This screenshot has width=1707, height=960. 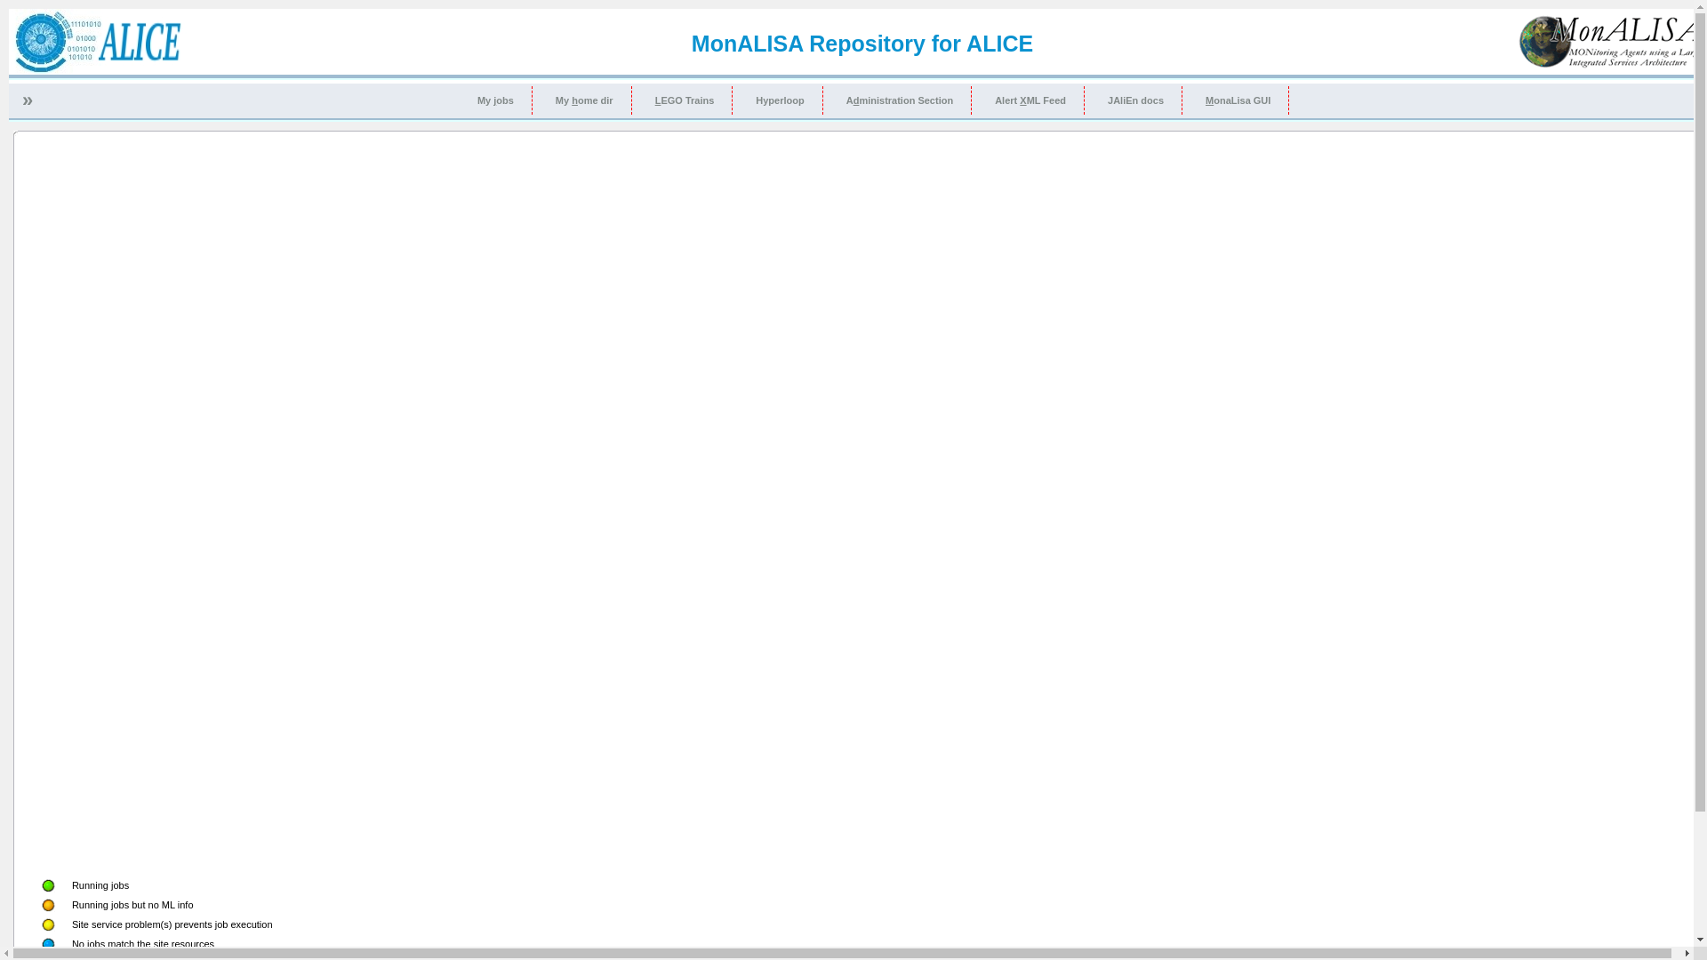 What do you see at coordinates (1238, 100) in the screenshot?
I see `MonaLisa GUI` at bounding box center [1238, 100].